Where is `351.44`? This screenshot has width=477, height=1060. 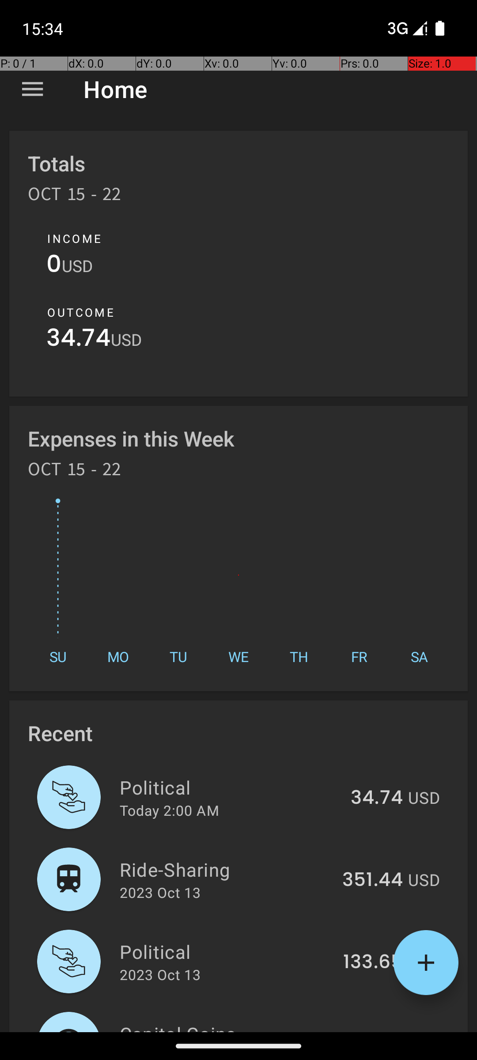
351.44 is located at coordinates (373, 880).